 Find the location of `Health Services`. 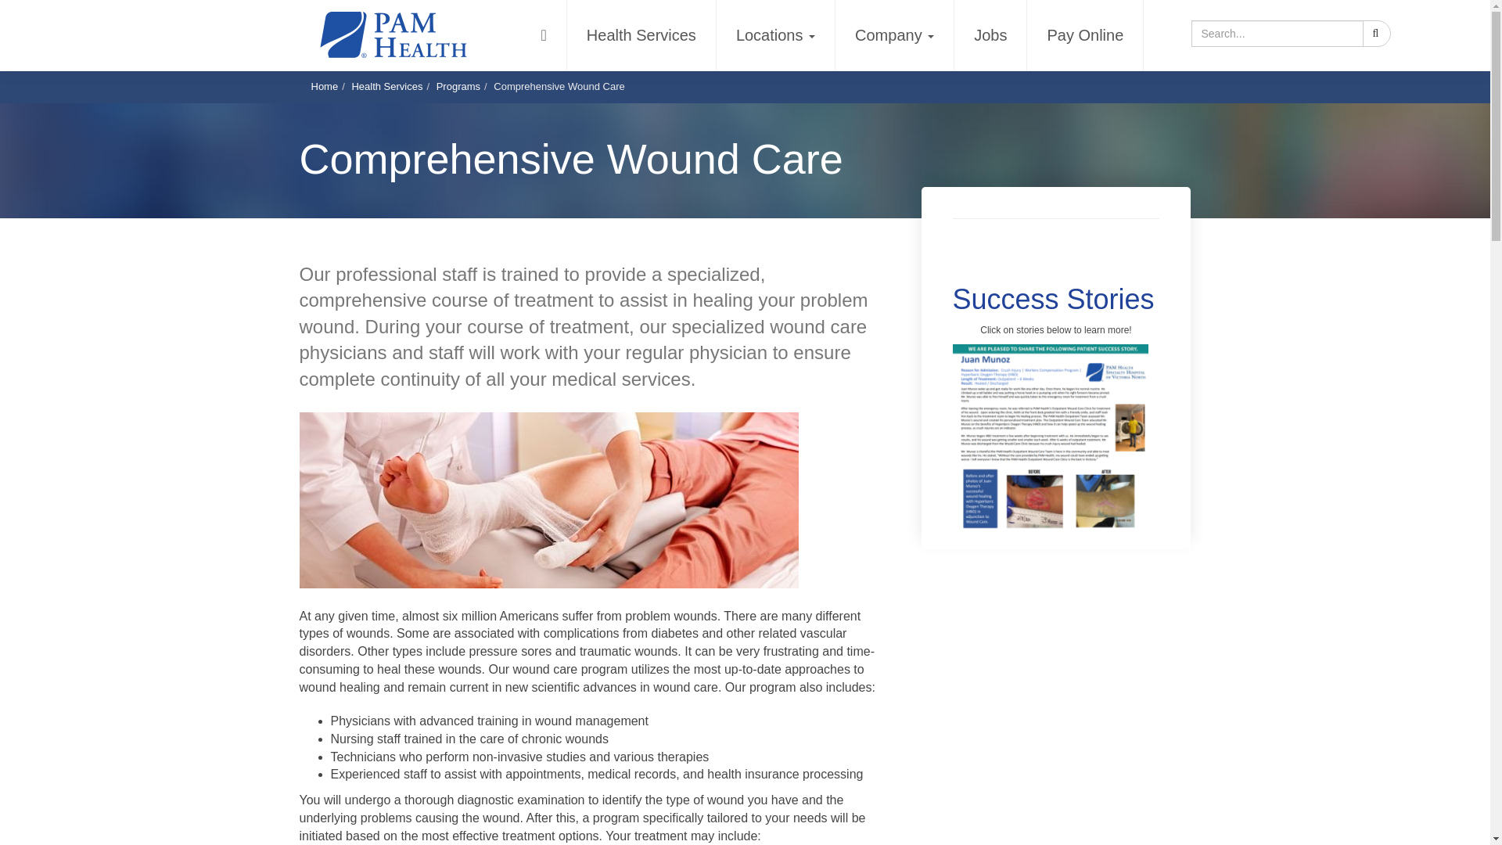

Health Services is located at coordinates (386, 86).